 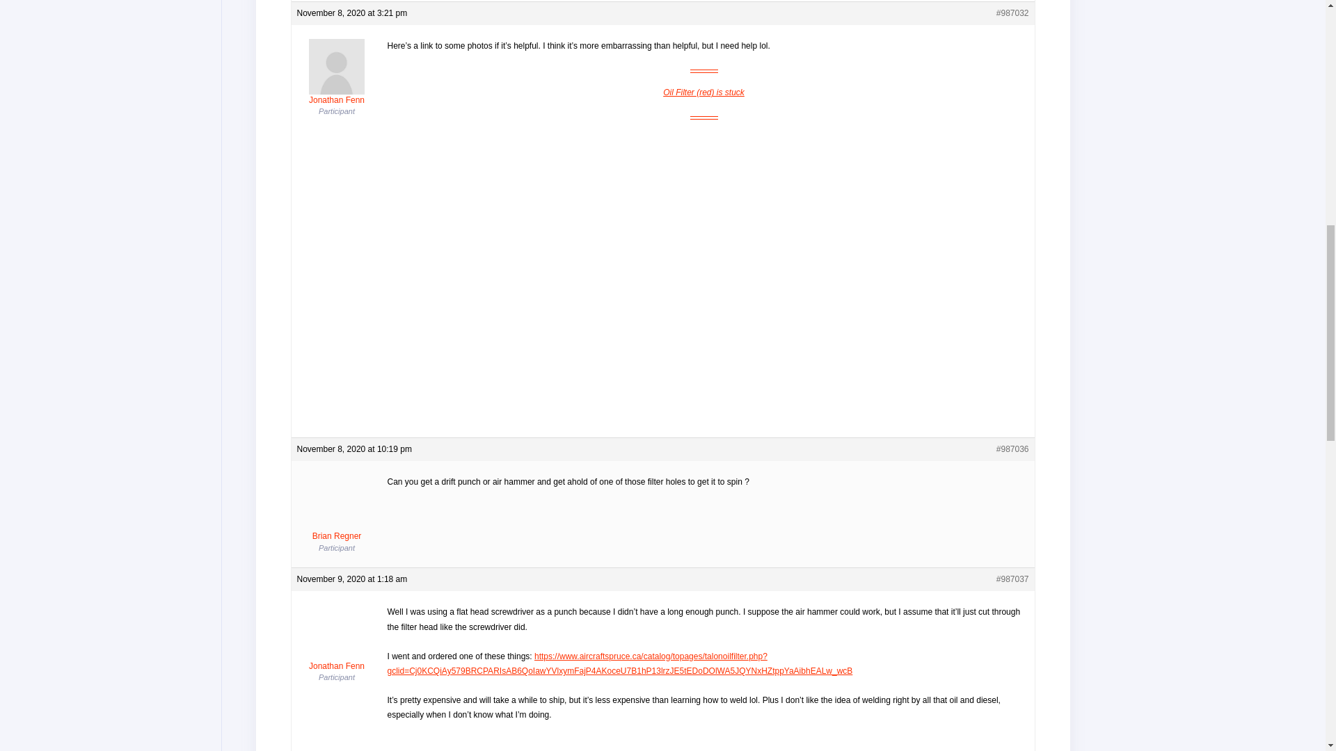 I want to click on View Brian Regner's profile, so click(x=337, y=508).